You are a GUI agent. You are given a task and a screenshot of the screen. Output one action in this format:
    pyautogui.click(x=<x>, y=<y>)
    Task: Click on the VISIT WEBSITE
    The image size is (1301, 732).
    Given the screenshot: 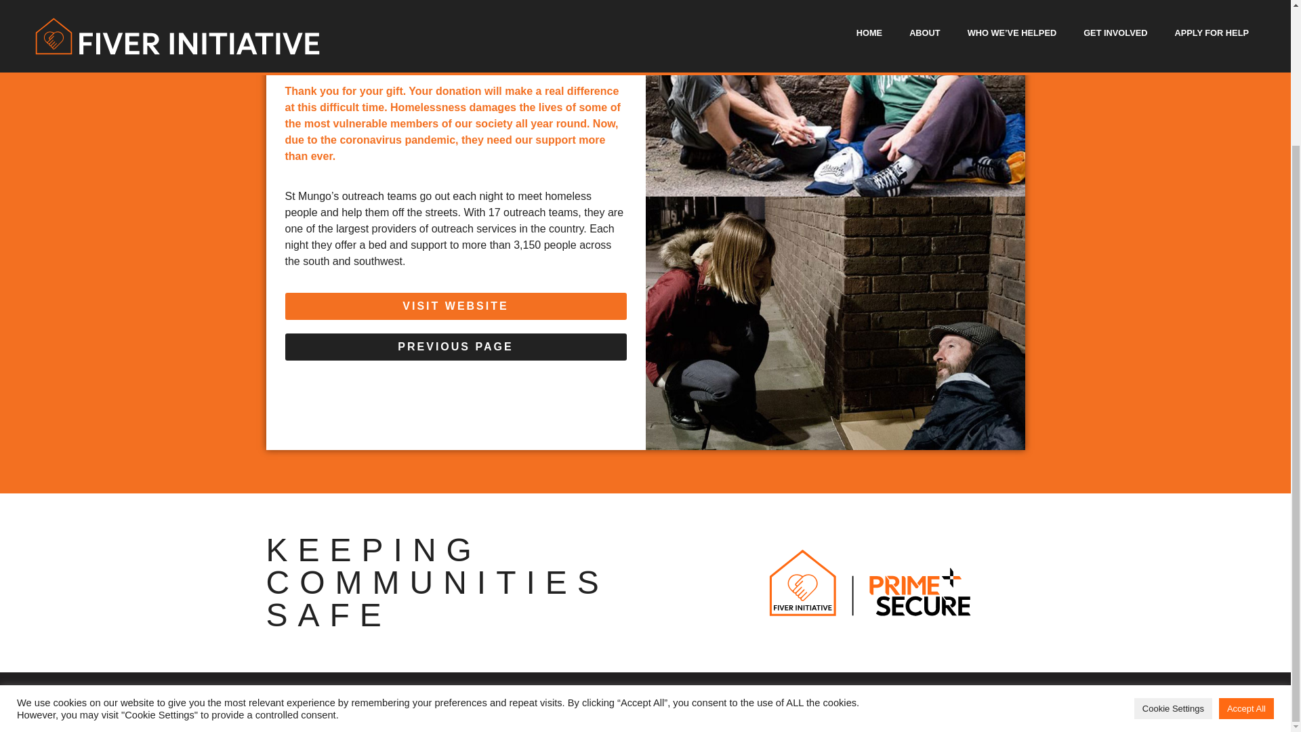 What is the action you would take?
    pyautogui.click(x=455, y=306)
    